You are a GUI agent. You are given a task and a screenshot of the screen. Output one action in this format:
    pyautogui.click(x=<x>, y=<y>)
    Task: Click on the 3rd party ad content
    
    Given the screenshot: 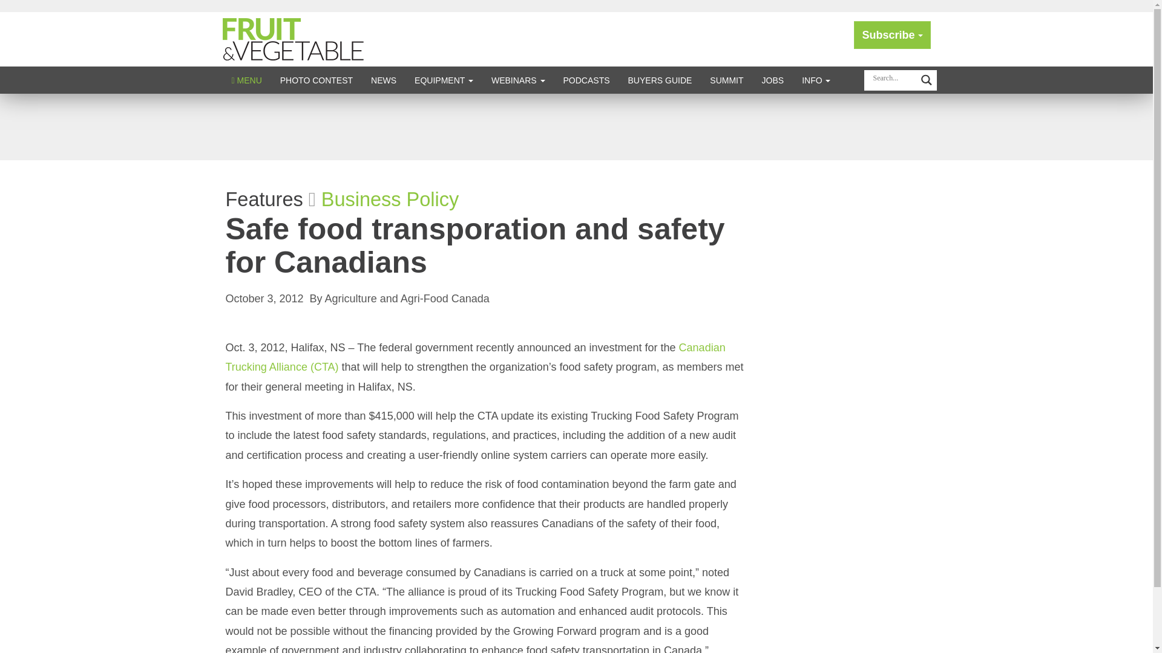 What is the action you would take?
    pyautogui.click(x=576, y=127)
    